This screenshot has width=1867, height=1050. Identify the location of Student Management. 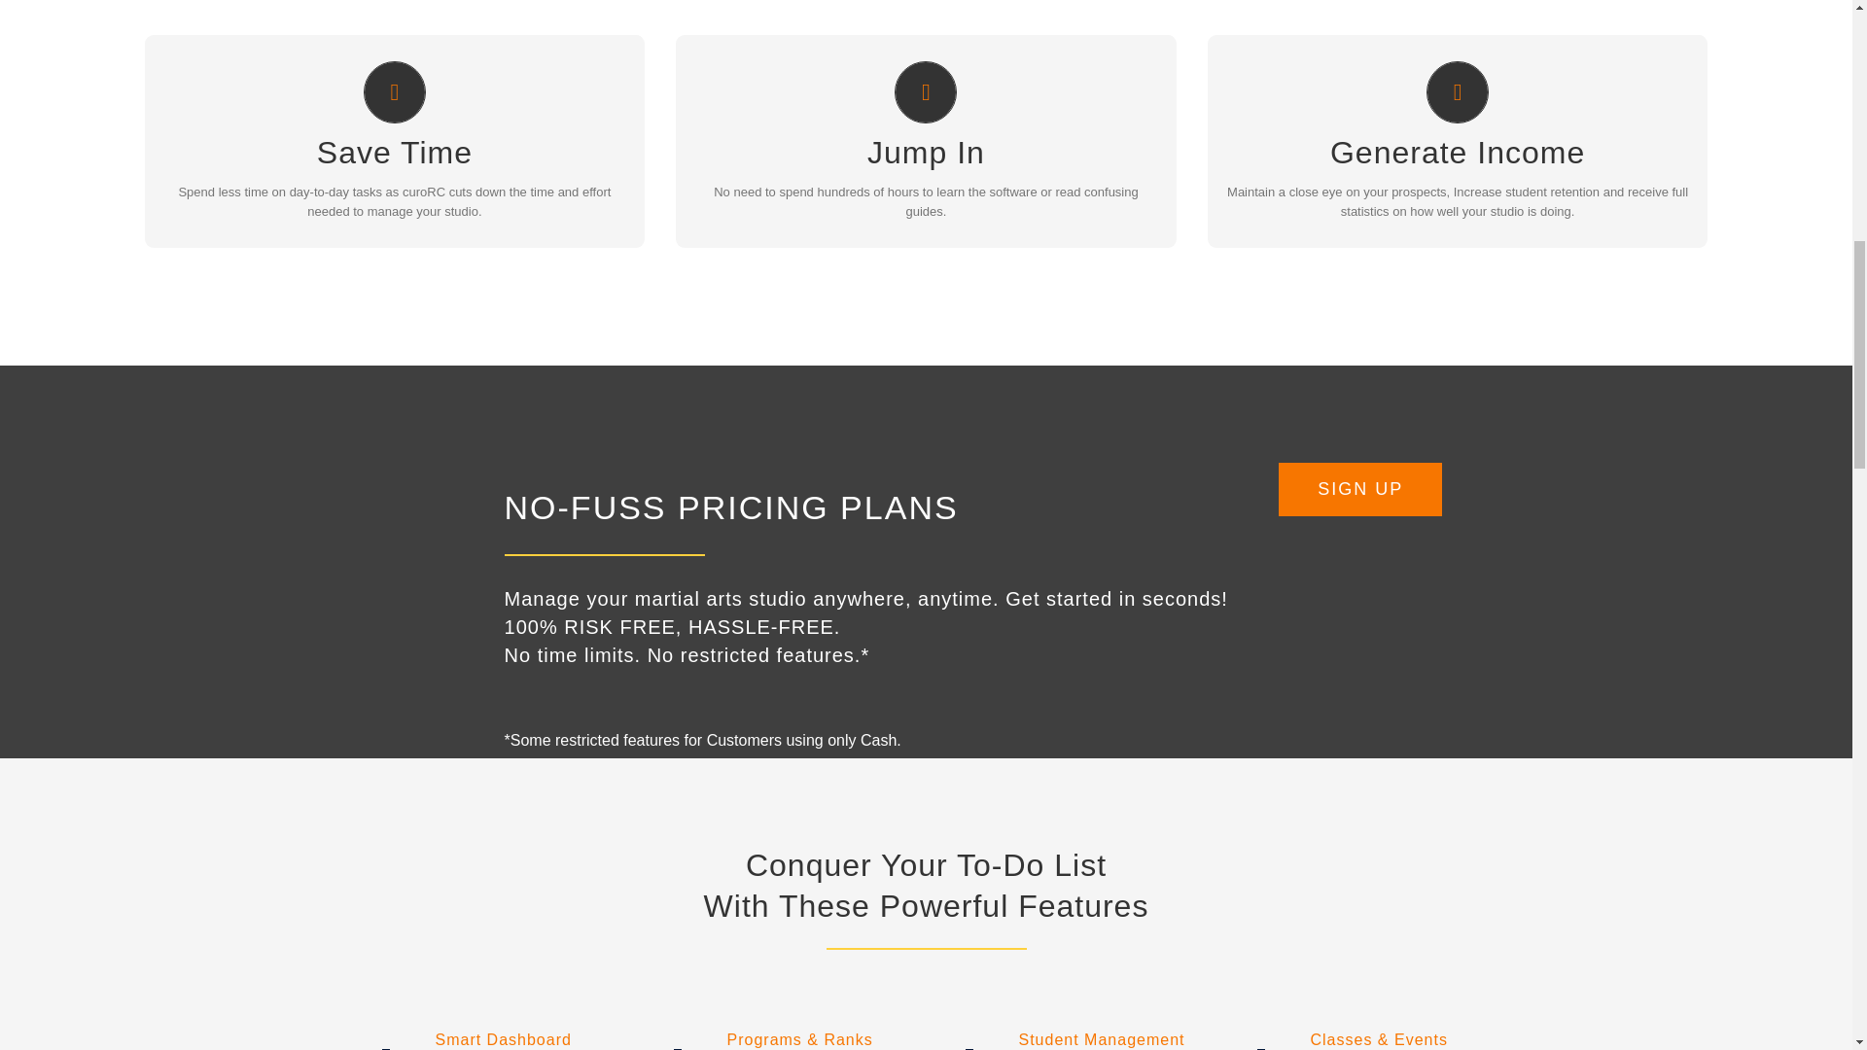
(1063, 1040).